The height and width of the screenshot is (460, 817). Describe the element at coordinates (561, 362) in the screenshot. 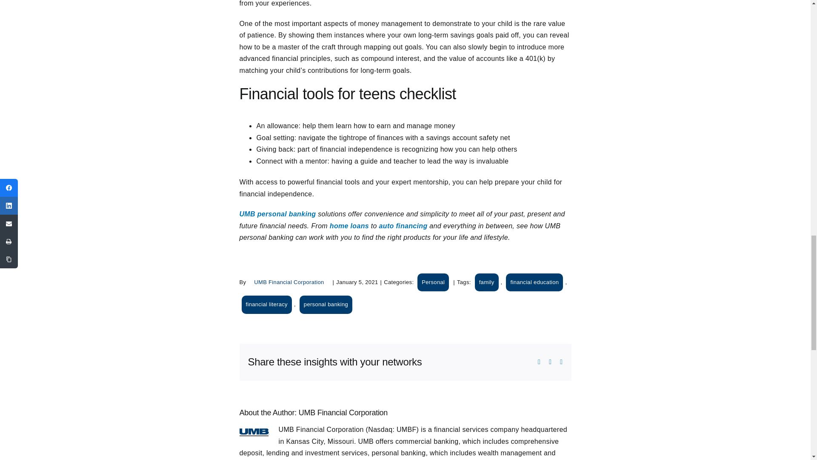

I see `Email` at that location.